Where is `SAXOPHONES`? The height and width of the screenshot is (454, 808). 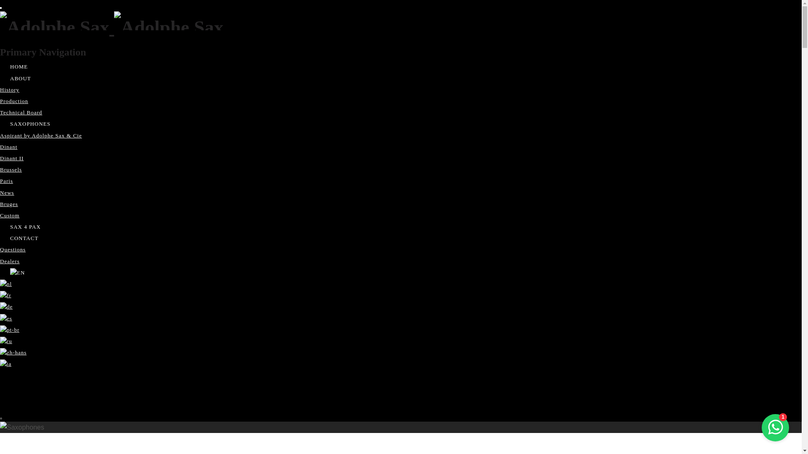 SAXOPHONES is located at coordinates (30, 124).